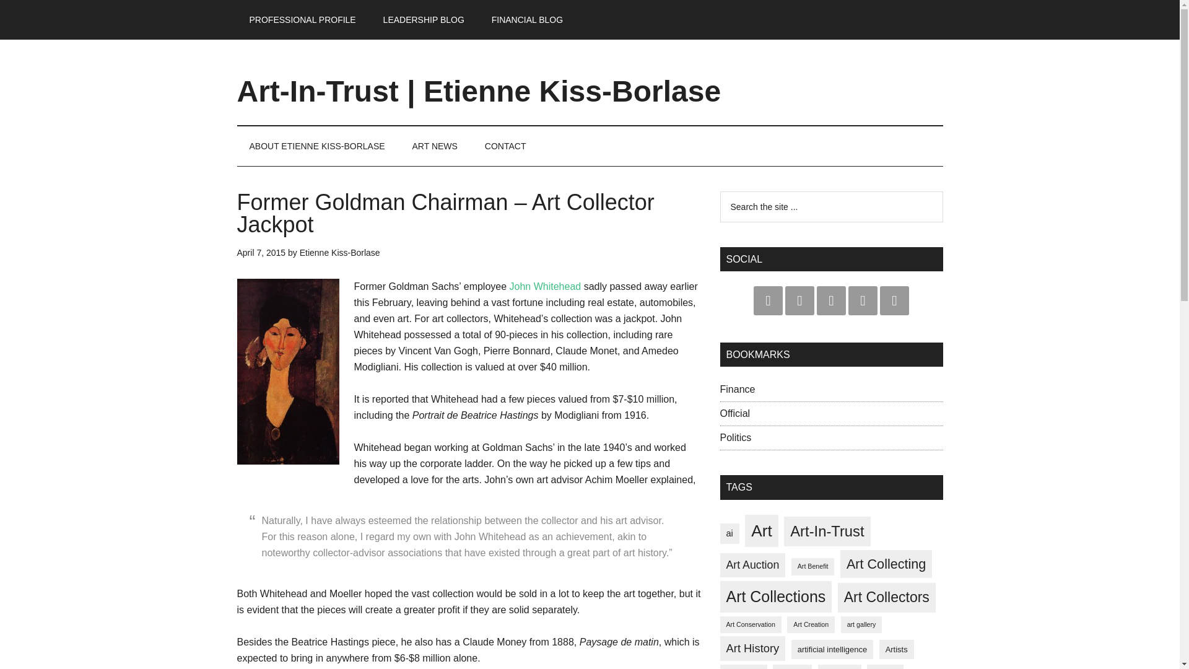 Image resolution: width=1189 pixels, height=669 pixels. I want to click on Art Benefit, so click(812, 566).